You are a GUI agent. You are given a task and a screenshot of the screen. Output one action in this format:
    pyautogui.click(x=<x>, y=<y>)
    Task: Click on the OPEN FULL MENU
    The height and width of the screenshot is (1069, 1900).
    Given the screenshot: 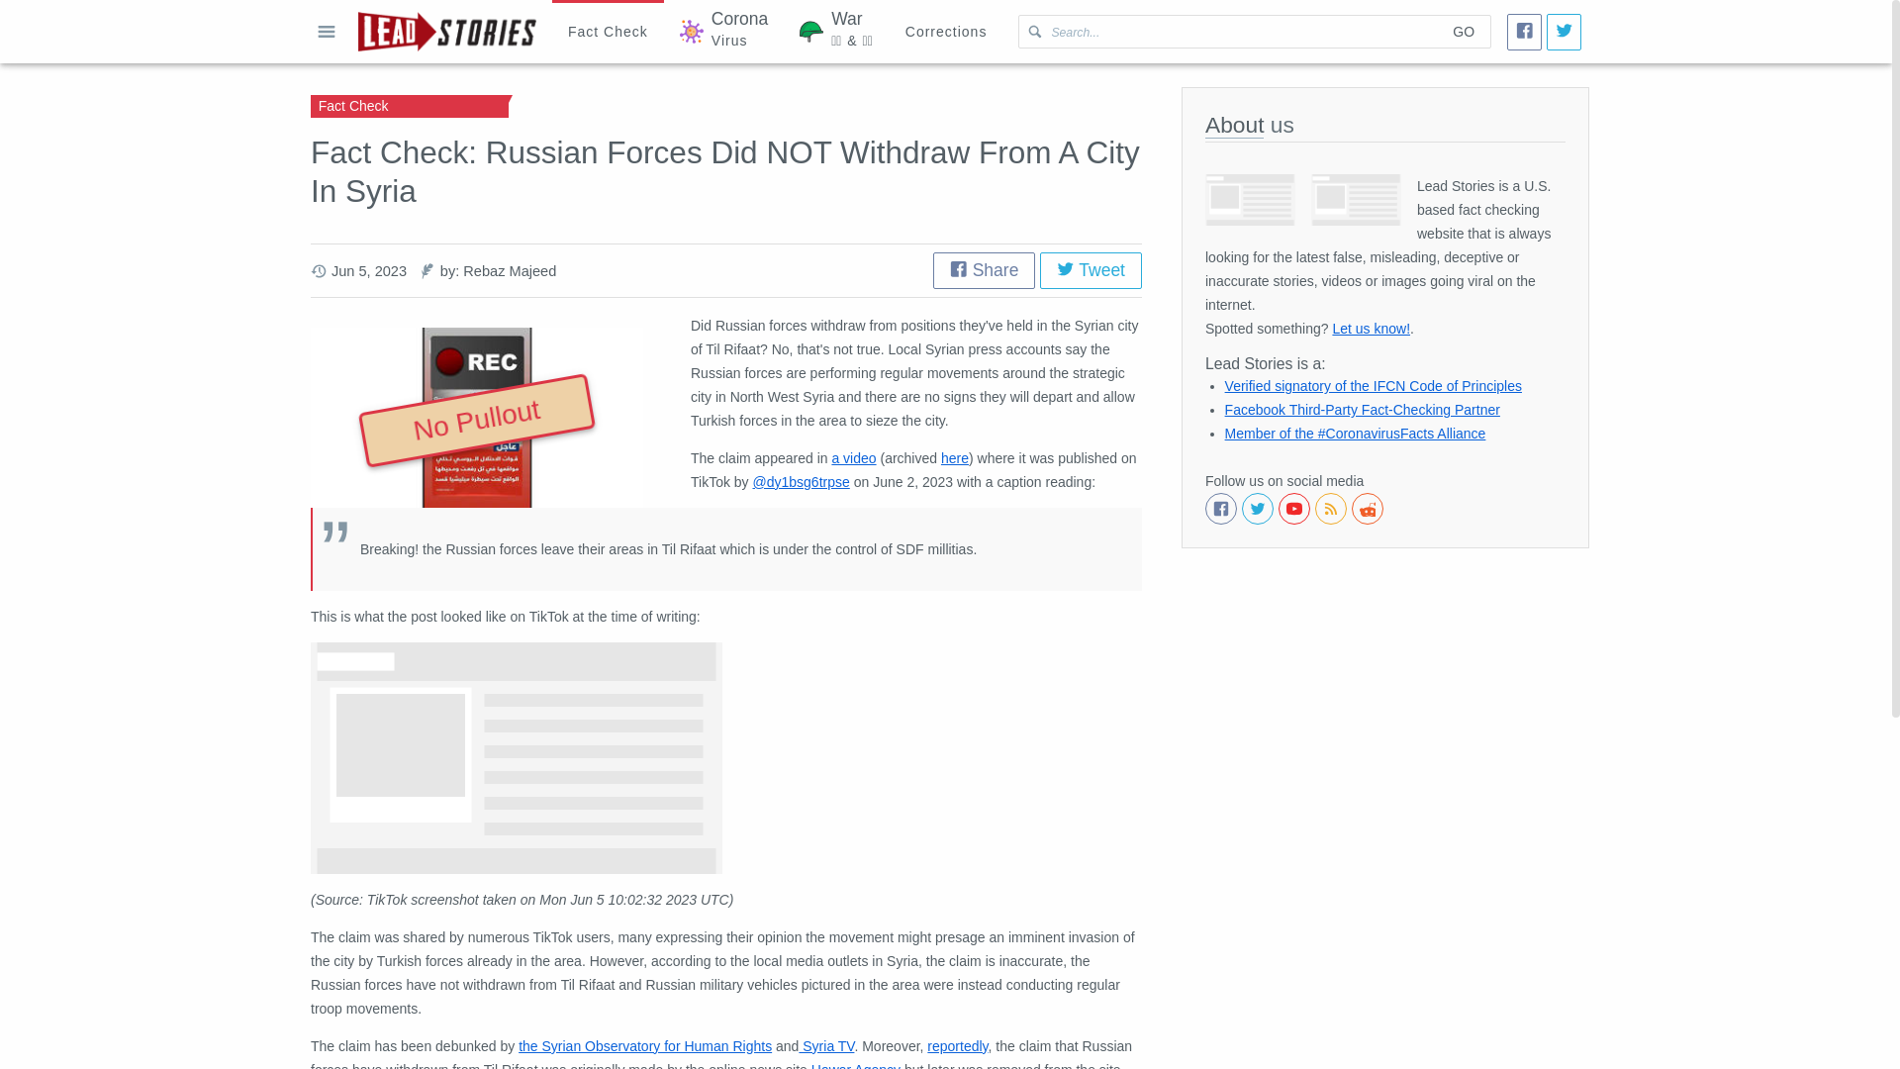 What is the action you would take?
    pyautogui.click(x=327, y=32)
    